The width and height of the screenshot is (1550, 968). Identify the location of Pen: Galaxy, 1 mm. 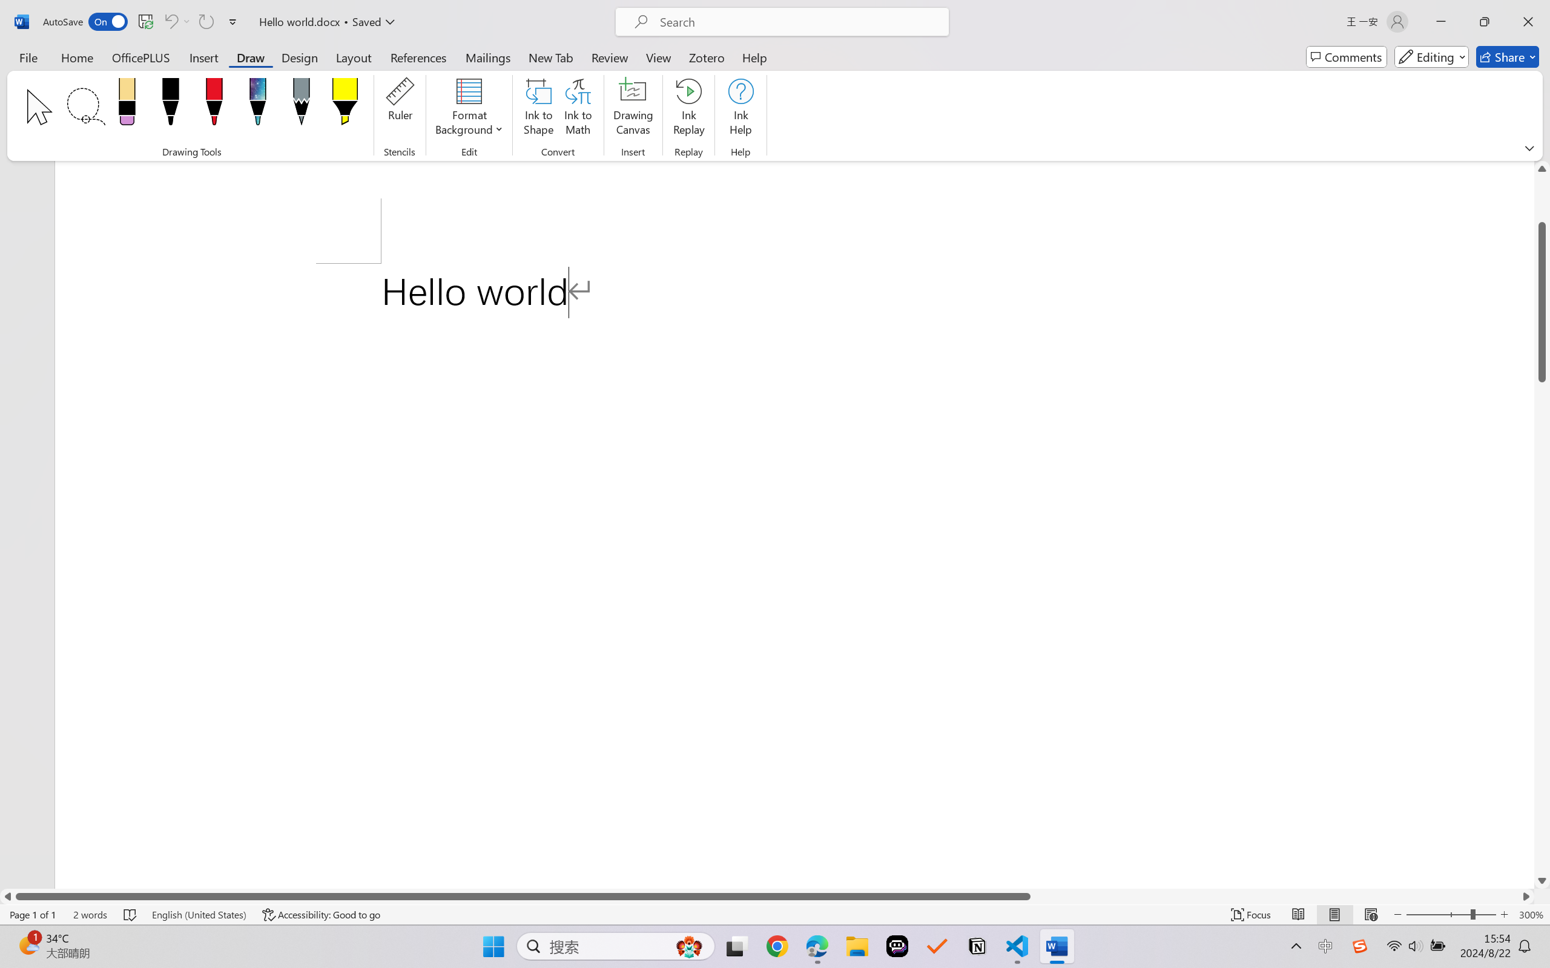
(257, 105).